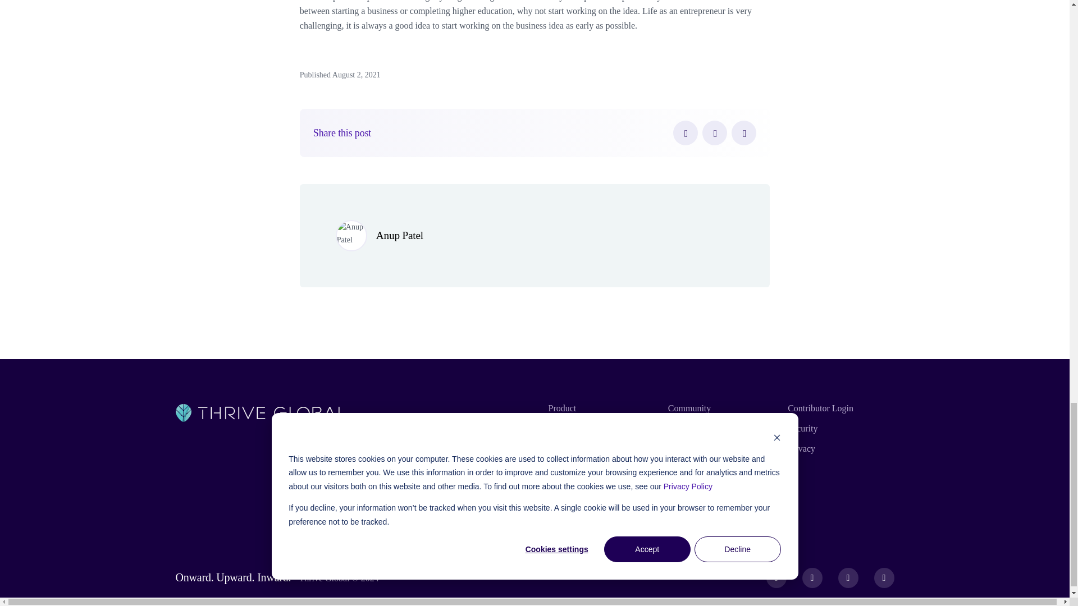 This screenshot has height=606, width=1078. I want to click on Facebook, so click(685, 132).